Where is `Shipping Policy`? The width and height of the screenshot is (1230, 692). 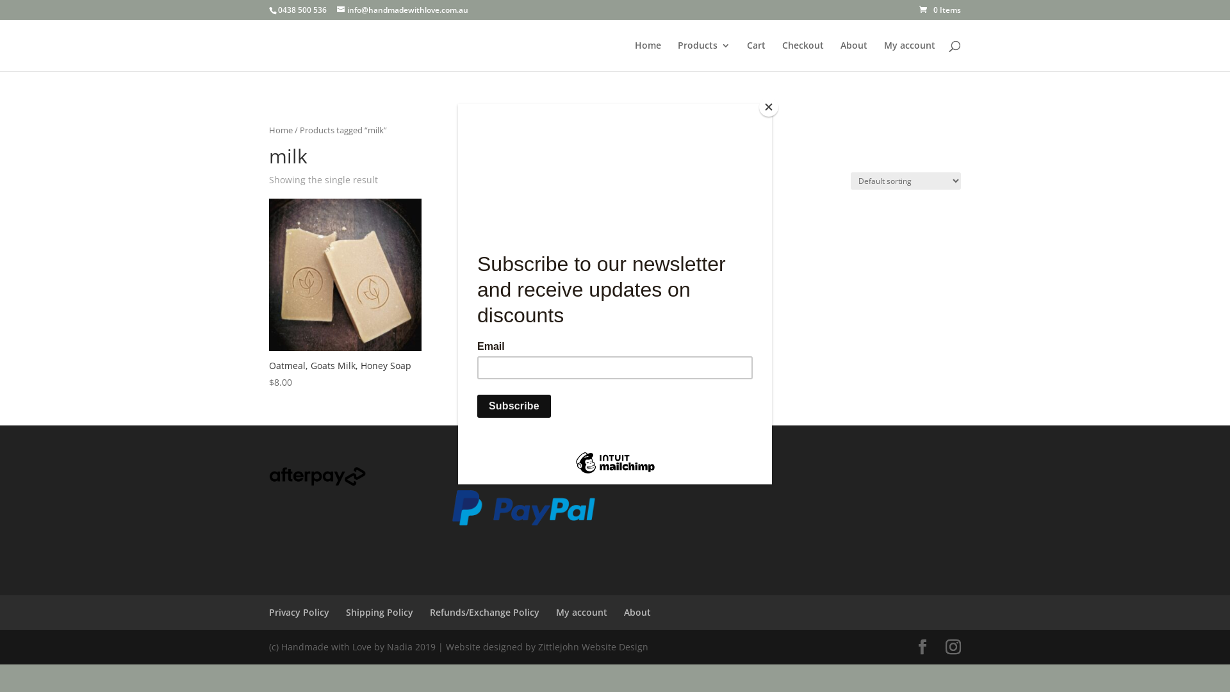
Shipping Policy is located at coordinates (379, 613).